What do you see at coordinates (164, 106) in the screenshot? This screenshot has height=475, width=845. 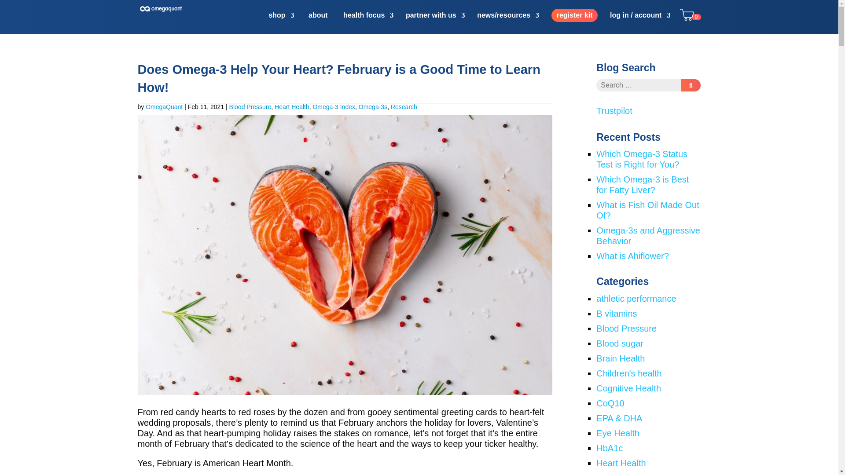 I see `Posts by OmegaQuant` at bounding box center [164, 106].